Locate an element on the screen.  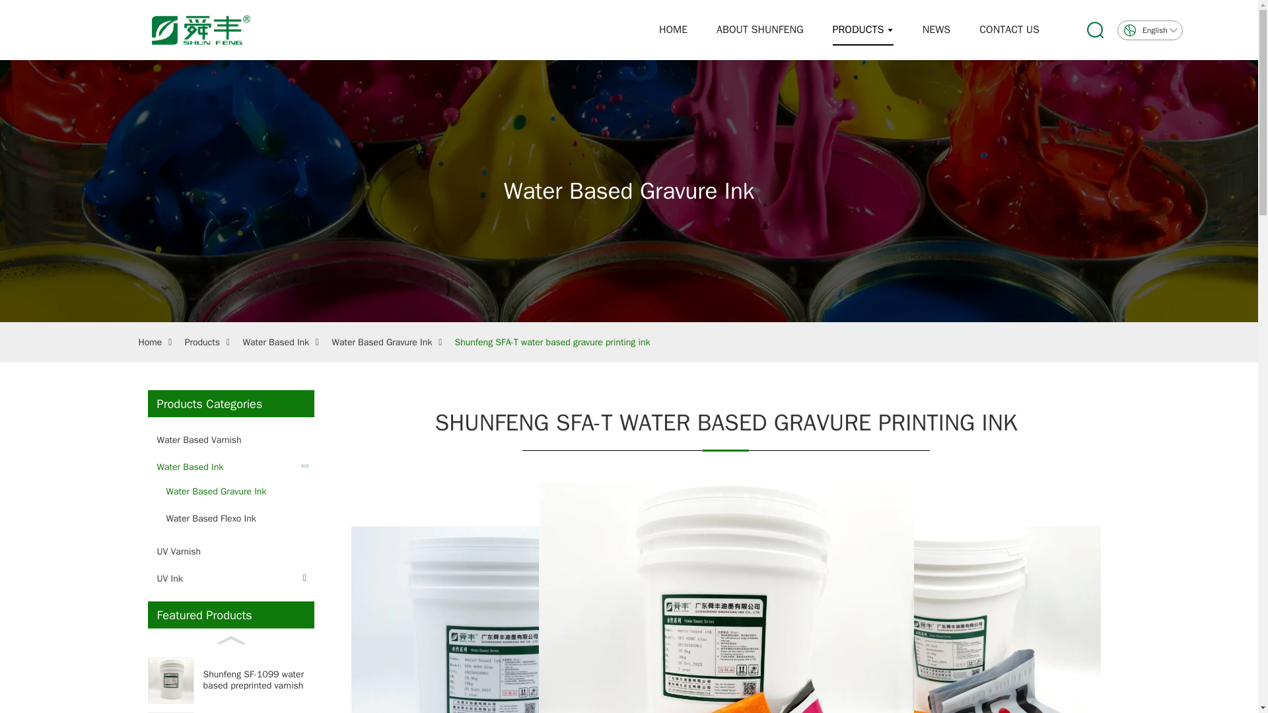
CONTACT US is located at coordinates (1009, 30).